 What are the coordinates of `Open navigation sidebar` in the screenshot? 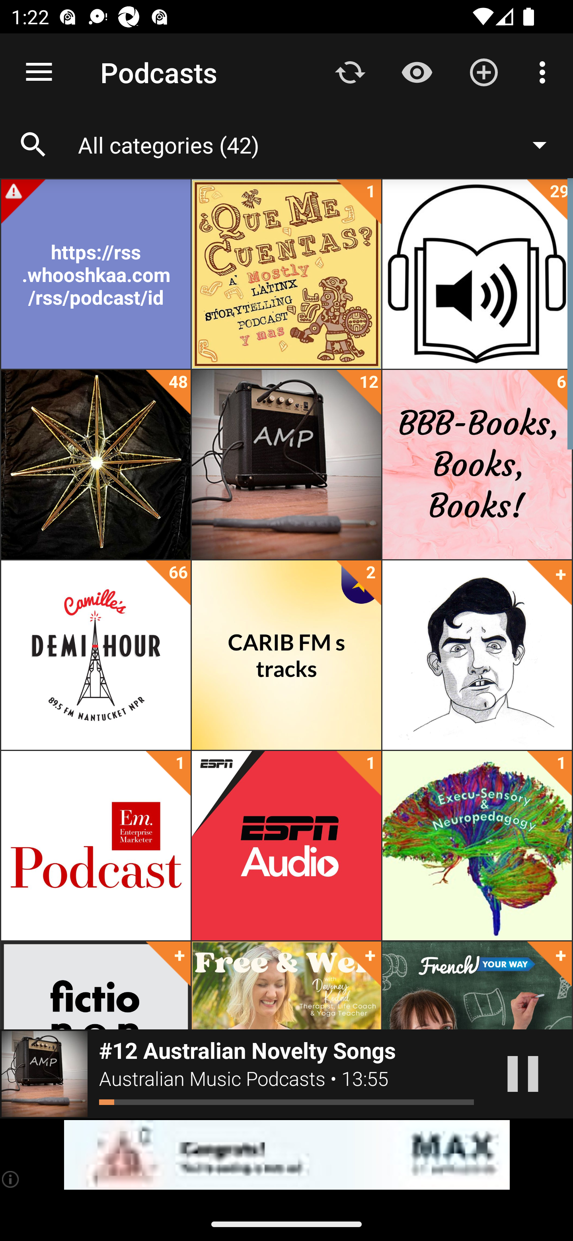 It's located at (39, 72).